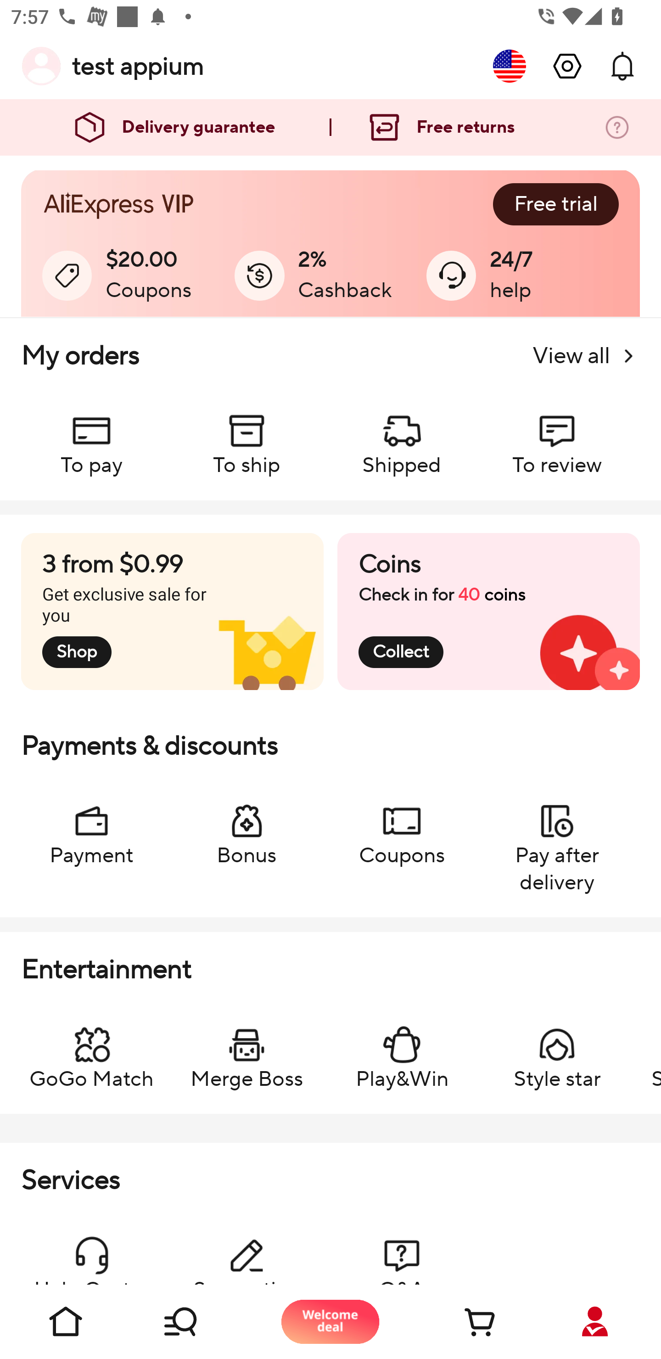 This screenshot has height=1359, width=661. What do you see at coordinates (91, 437) in the screenshot?
I see `To pay` at bounding box center [91, 437].